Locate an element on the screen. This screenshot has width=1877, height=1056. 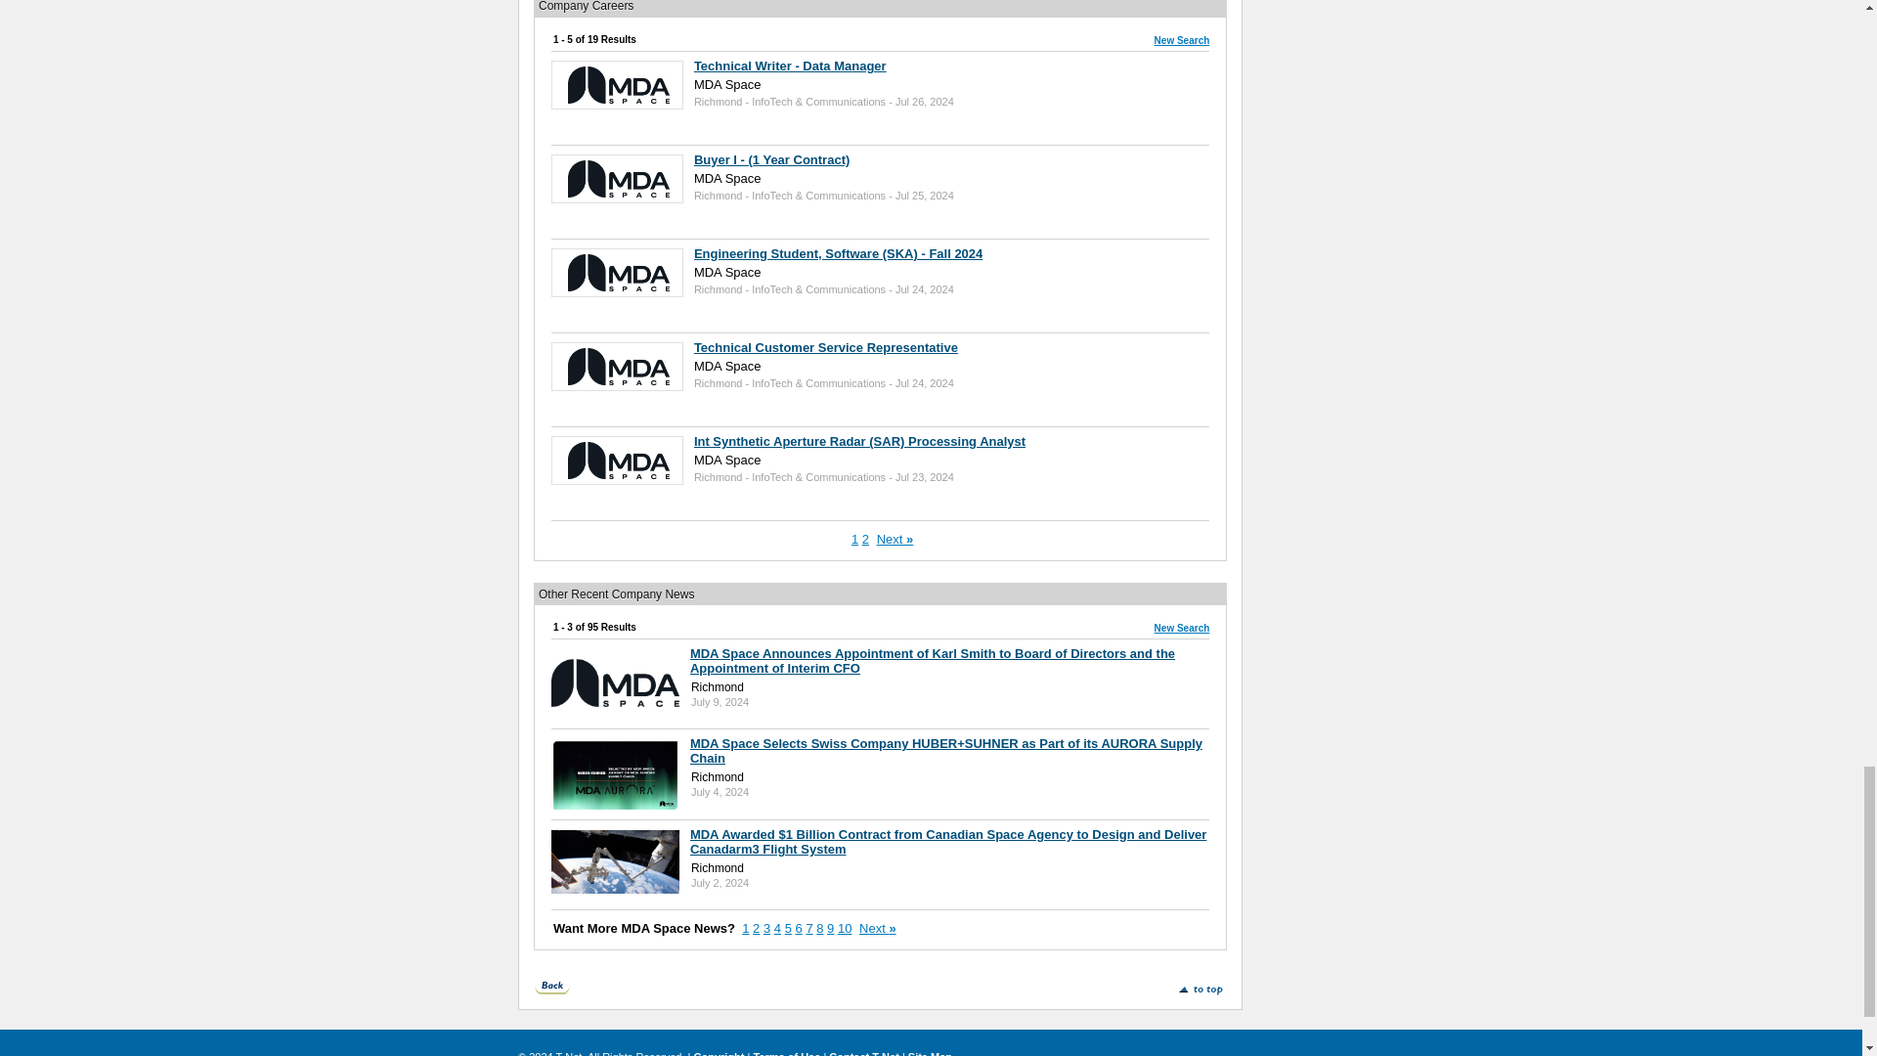
Technical Customer Service Representative at MDA Space is located at coordinates (619, 366).